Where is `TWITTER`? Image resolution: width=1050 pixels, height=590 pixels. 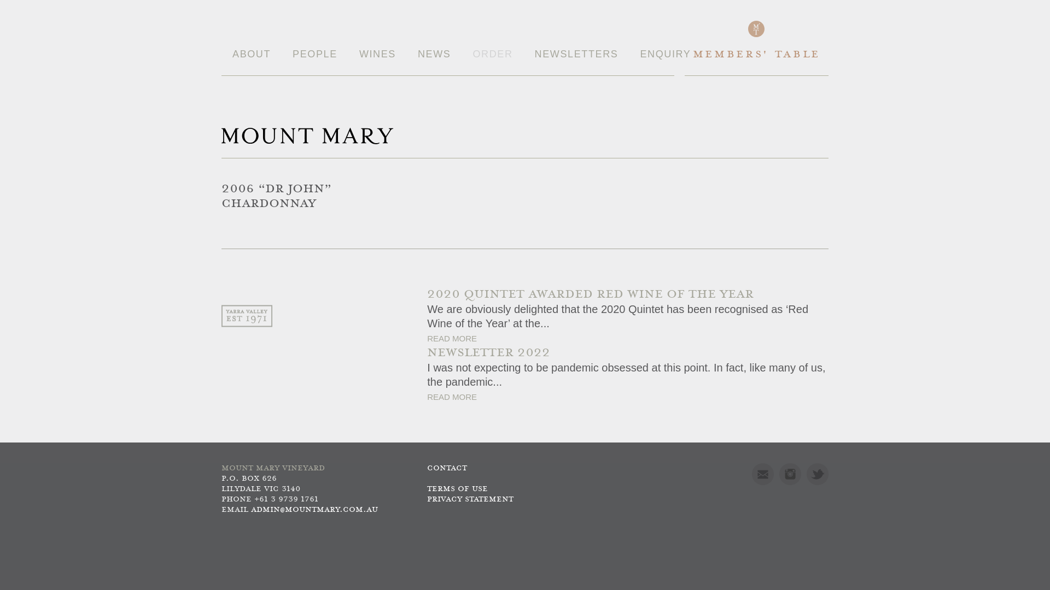
TWITTER is located at coordinates (818, 474).